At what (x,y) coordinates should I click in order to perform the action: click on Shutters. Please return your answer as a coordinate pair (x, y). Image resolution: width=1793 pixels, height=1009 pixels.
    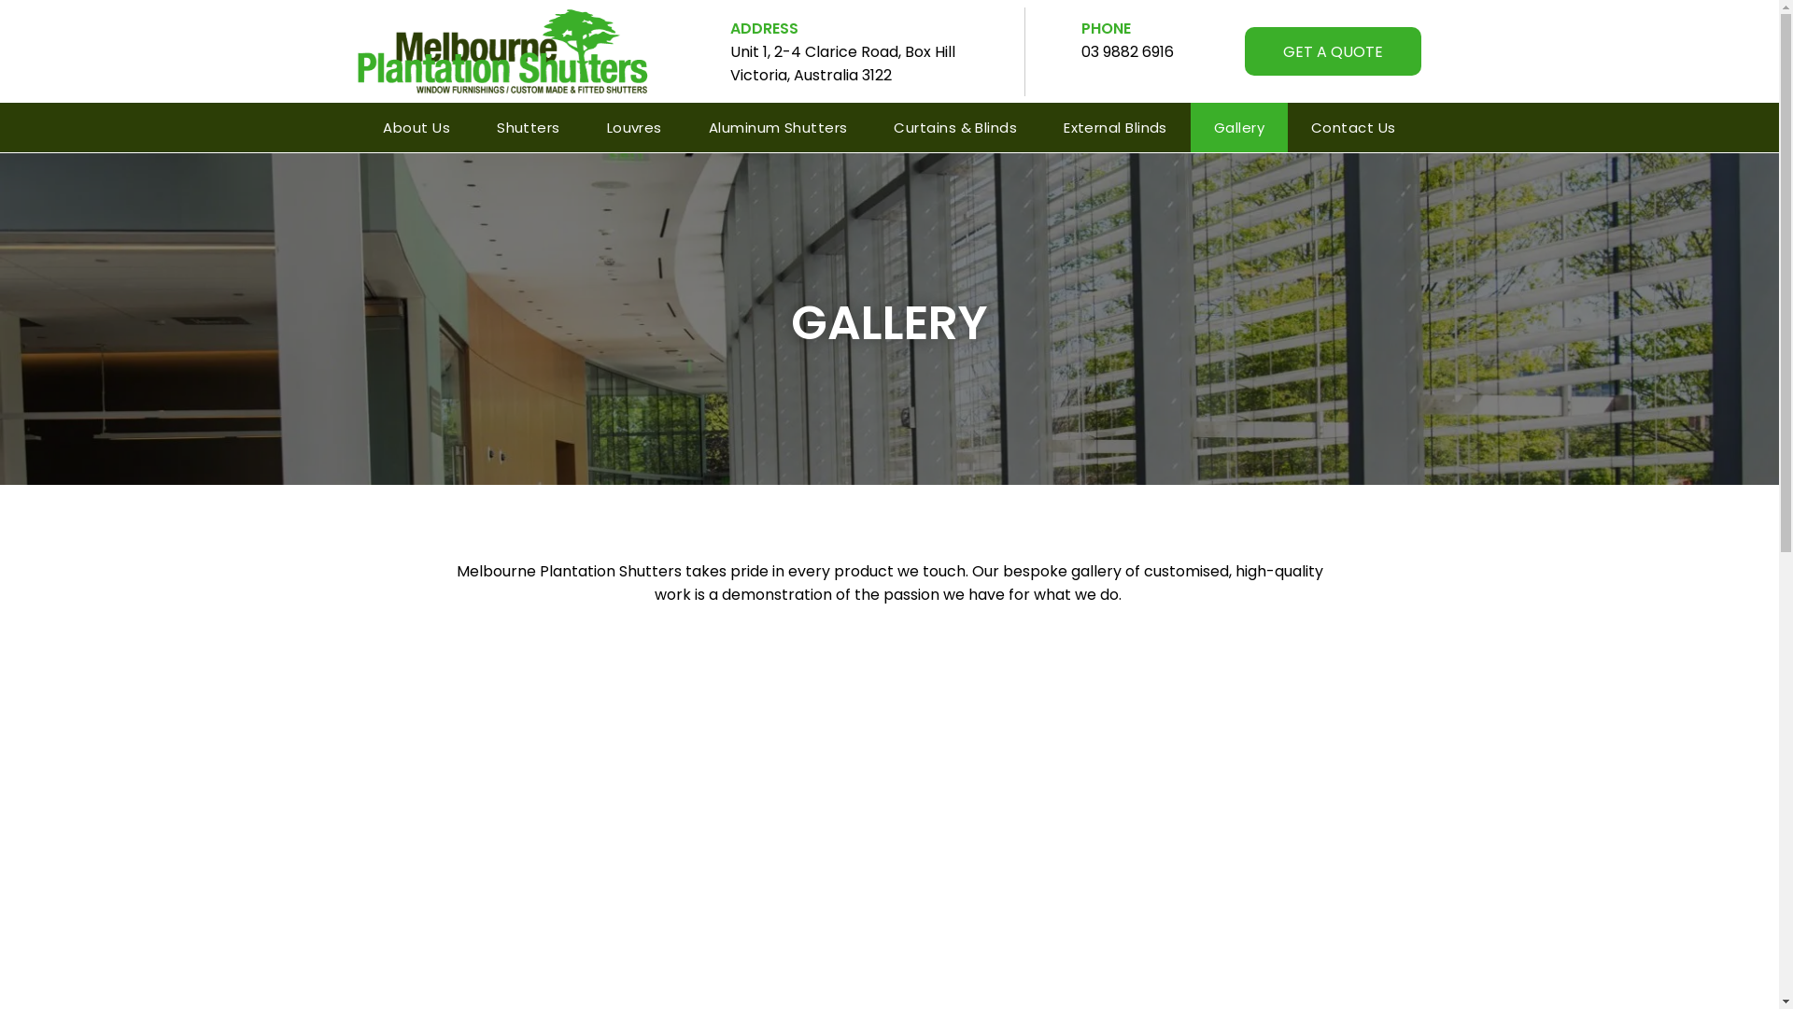
    Looking at the image, I should click on (529, 127).